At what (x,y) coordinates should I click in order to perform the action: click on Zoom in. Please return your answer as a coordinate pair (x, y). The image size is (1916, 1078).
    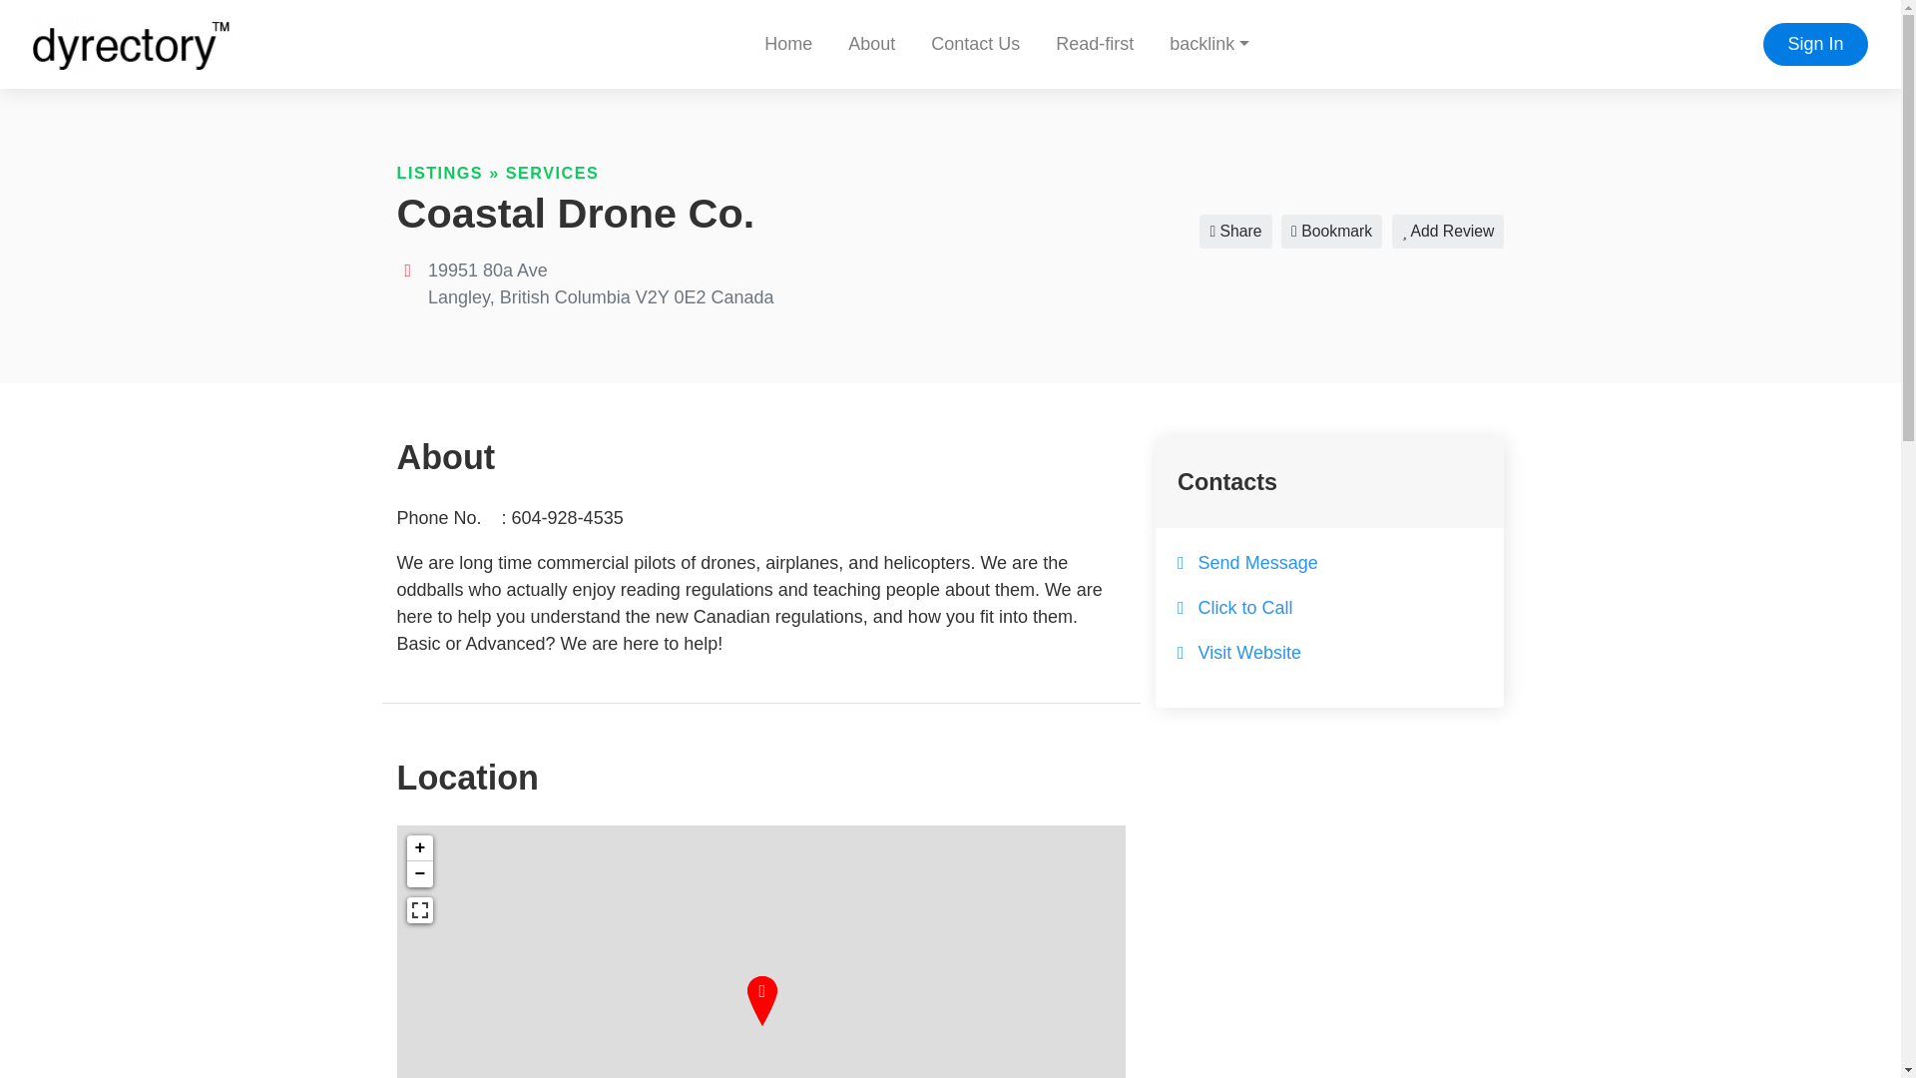
    Looking at the image, I should click on (419, 848).